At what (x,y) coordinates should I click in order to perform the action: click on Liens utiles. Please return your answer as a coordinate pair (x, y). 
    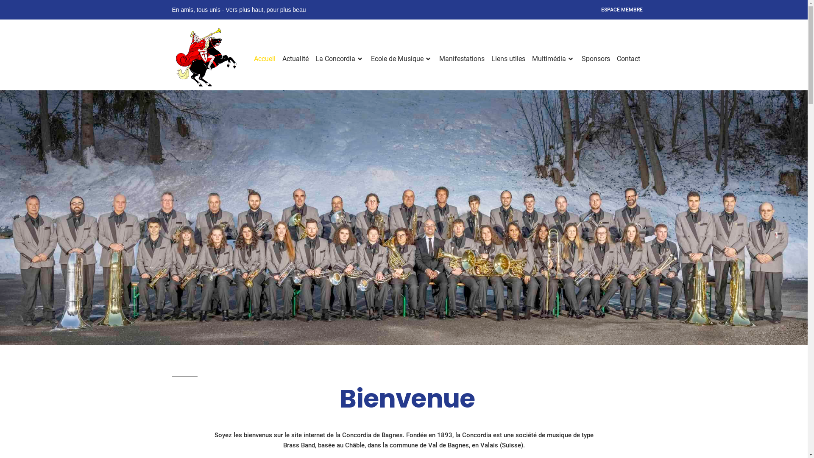
    Looking at the image, I should click on (508, 59).